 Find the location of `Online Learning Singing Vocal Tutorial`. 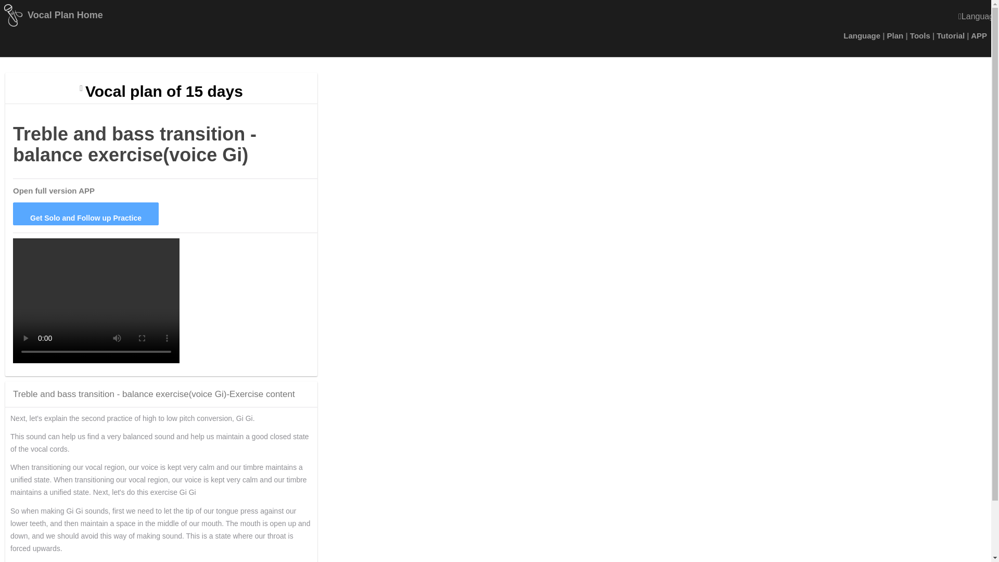

Online Learning Singing Vocal Tutorial is located at coordinates (862, 35).